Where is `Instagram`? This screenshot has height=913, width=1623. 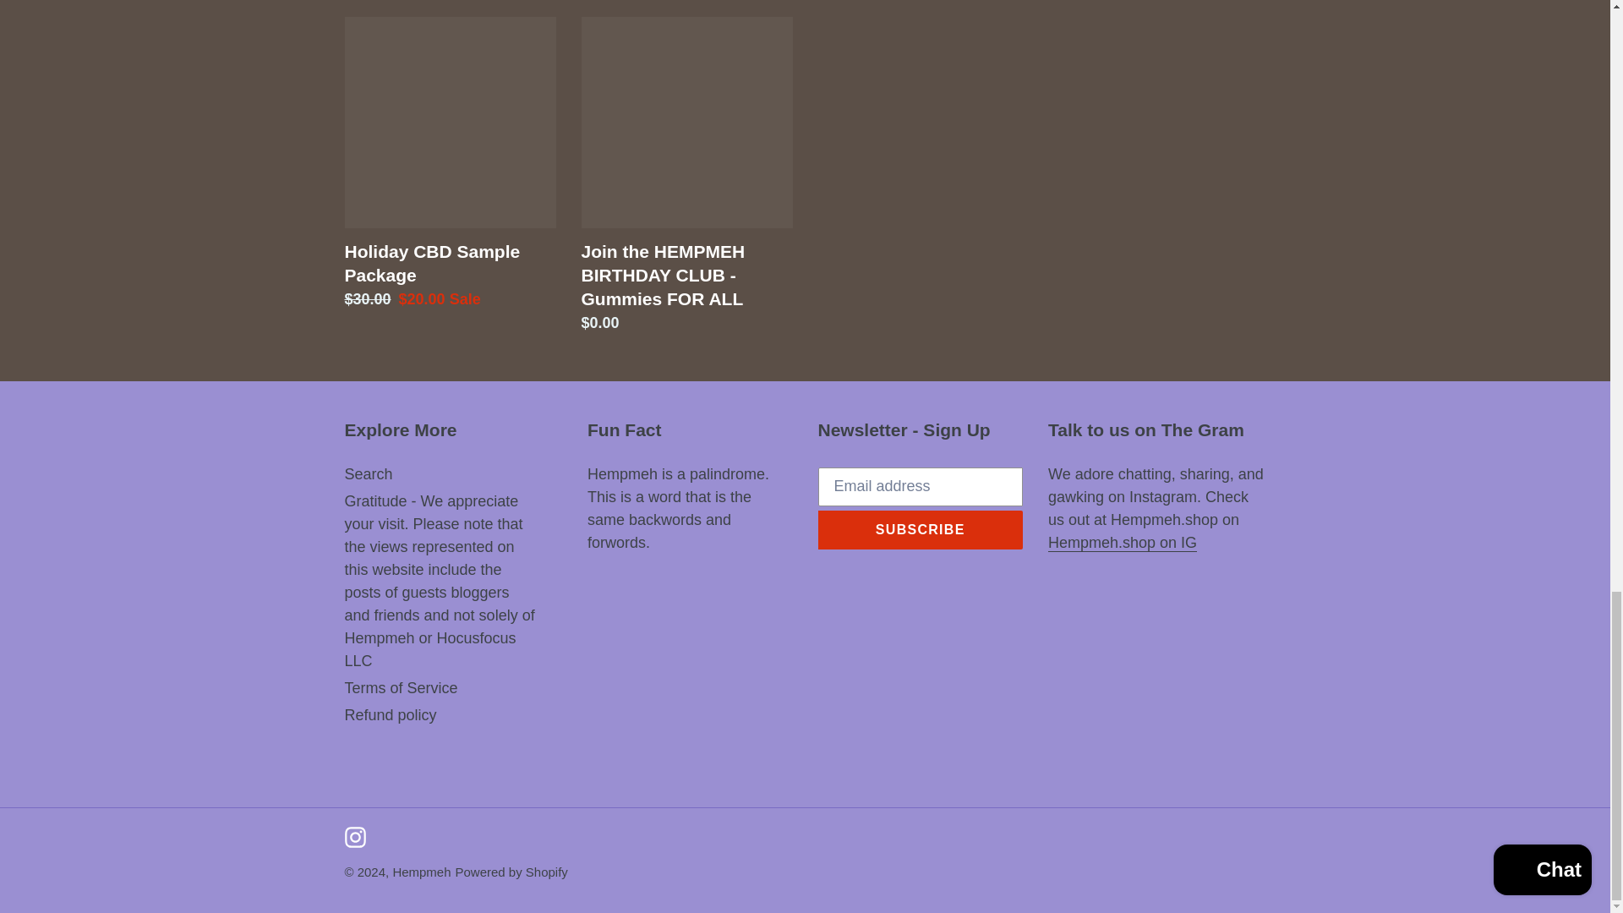 Instagram is located at coordinates (355, 837).